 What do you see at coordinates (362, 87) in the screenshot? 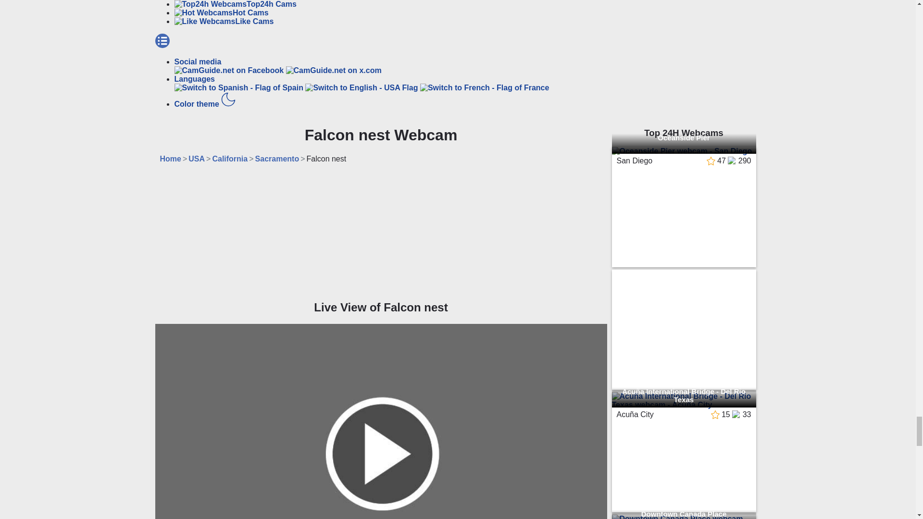
I see `English version` at bounding box center [362, 87].